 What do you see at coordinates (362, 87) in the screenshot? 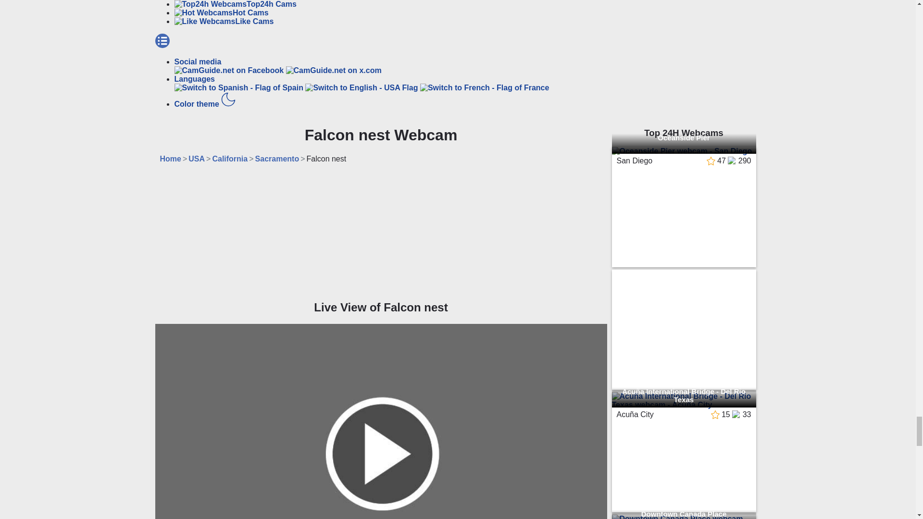
I see `English version` at bounding box center [362, 87].